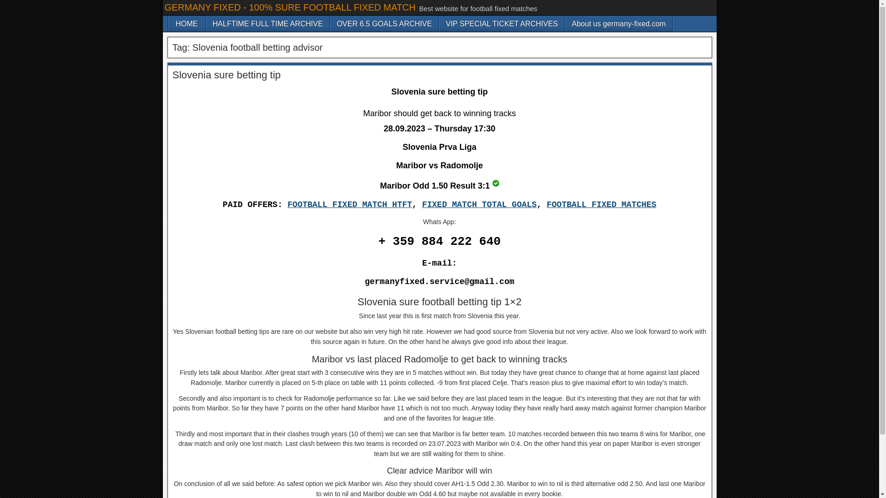  What do you see at coordinates (479, 205) in the screenshot?
I see `FIXED MATCH TOTAL GOALS` at bounding box center [479, 205].